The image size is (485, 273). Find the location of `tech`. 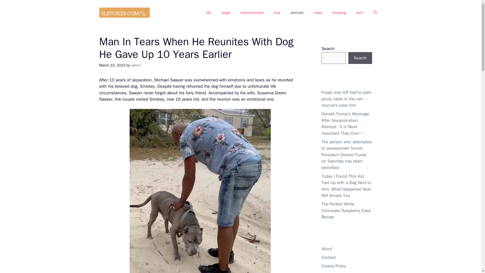

tech is located at coordinates (359, 13).